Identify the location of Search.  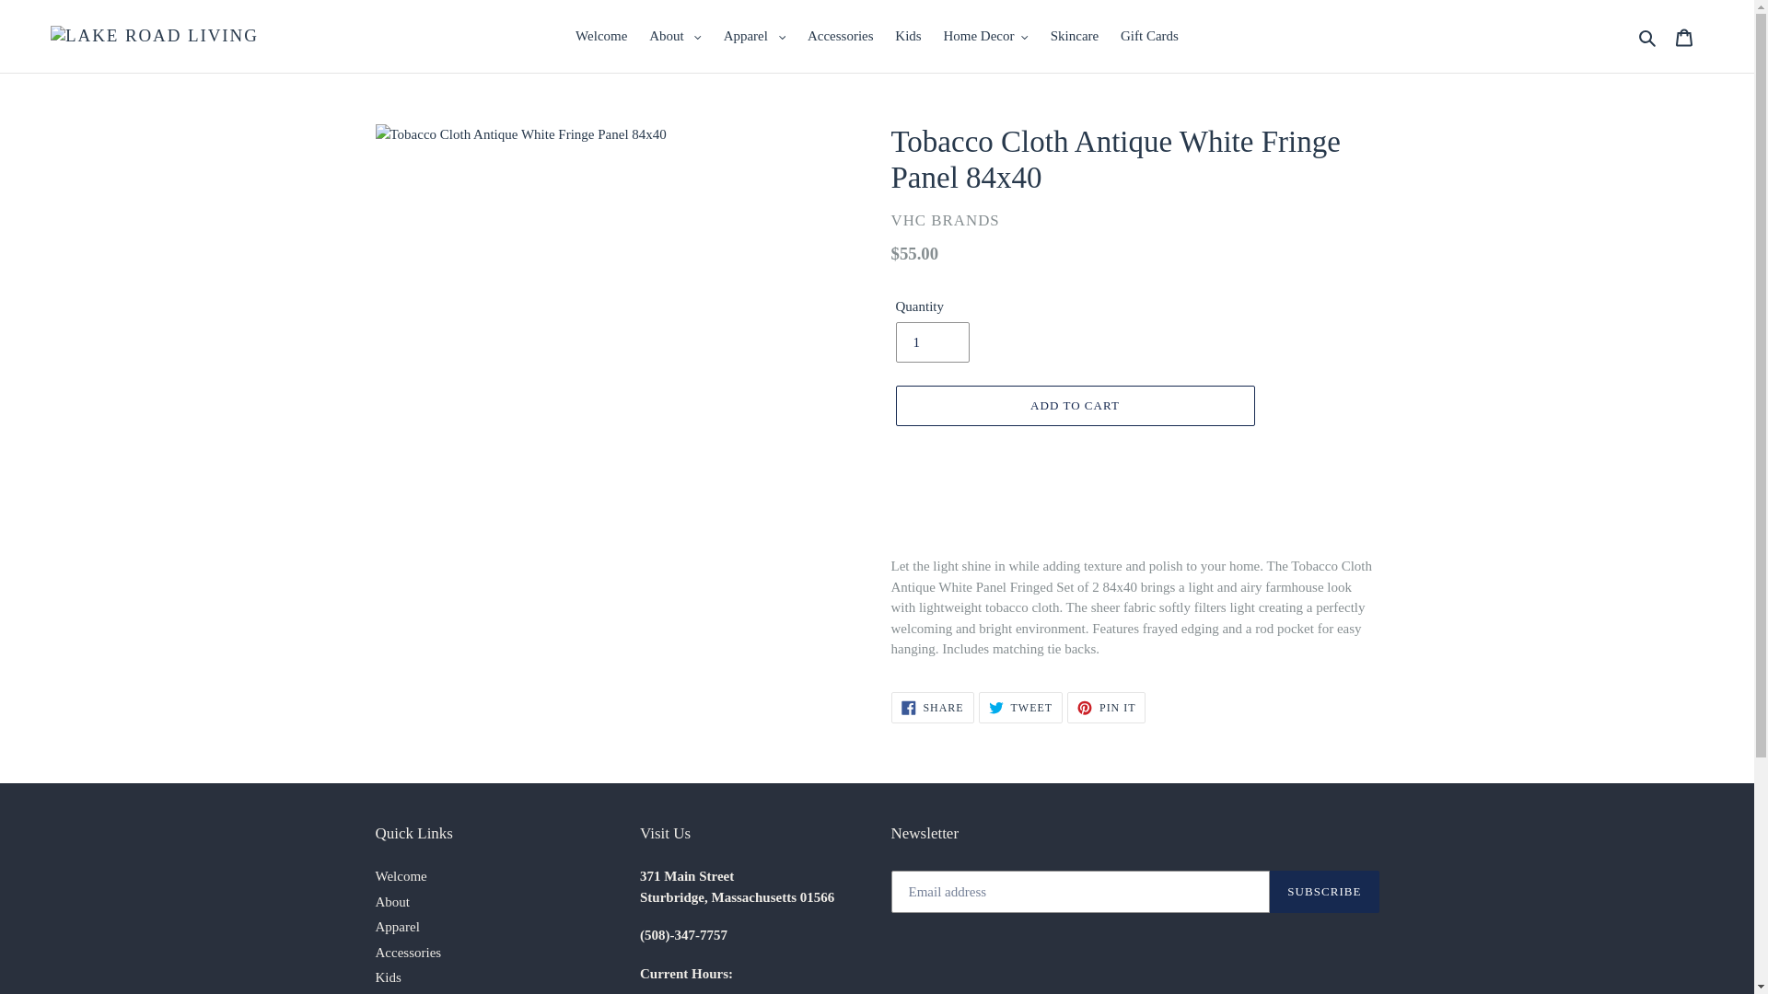
(1648, 36).